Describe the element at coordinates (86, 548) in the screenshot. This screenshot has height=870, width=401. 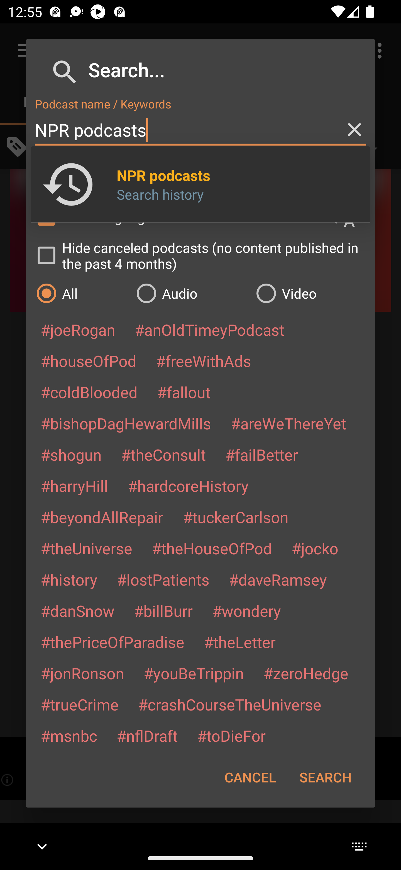
I see `#theUniverse` at that location.